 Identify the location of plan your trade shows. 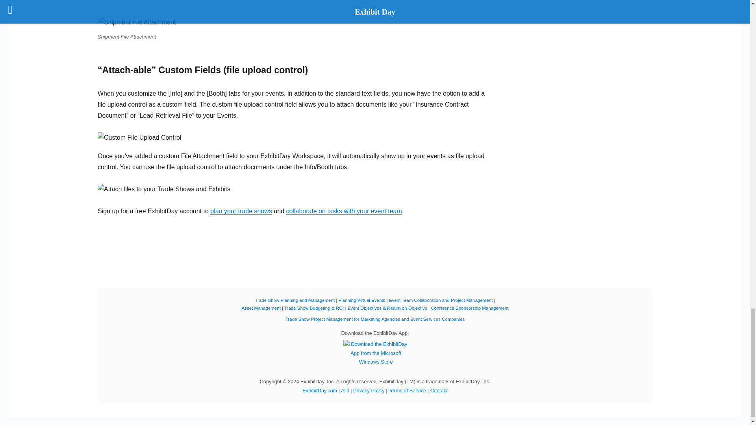
(241, 211).